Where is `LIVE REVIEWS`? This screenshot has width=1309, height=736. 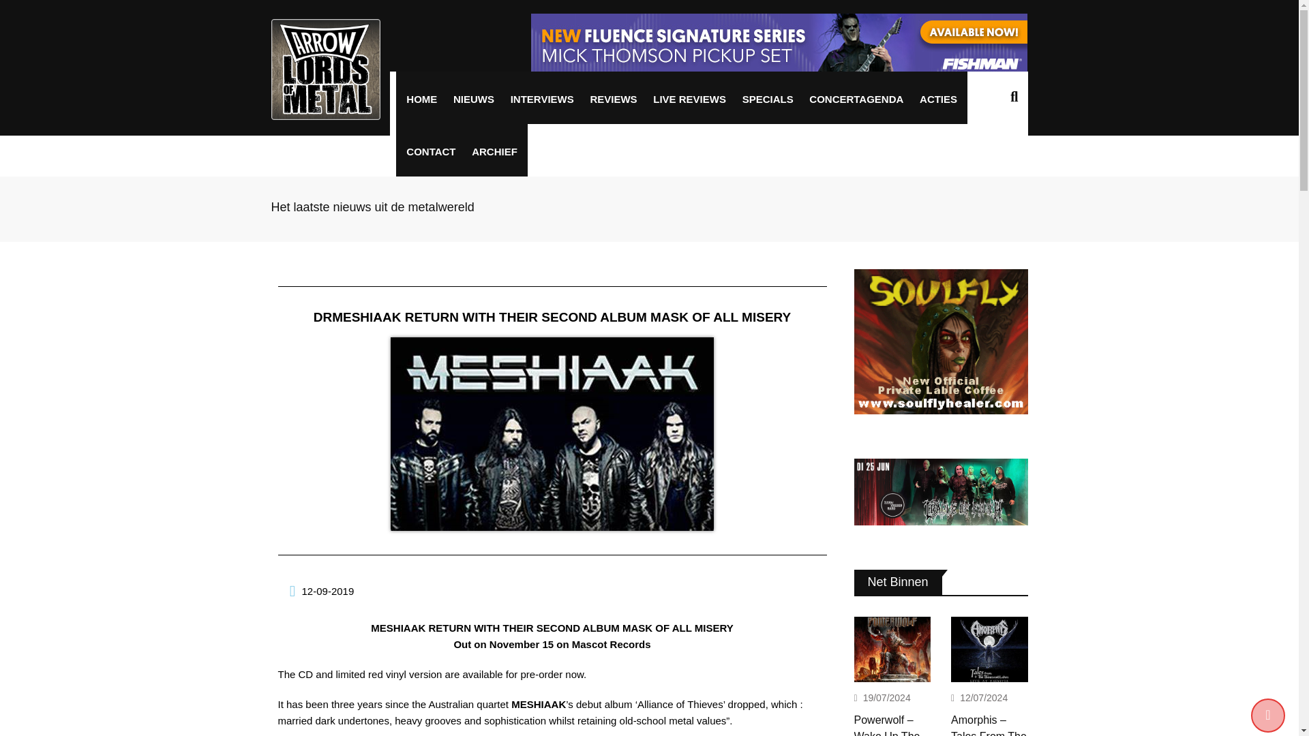 LIVE REVIEWS is located at coordinates (689, 99).